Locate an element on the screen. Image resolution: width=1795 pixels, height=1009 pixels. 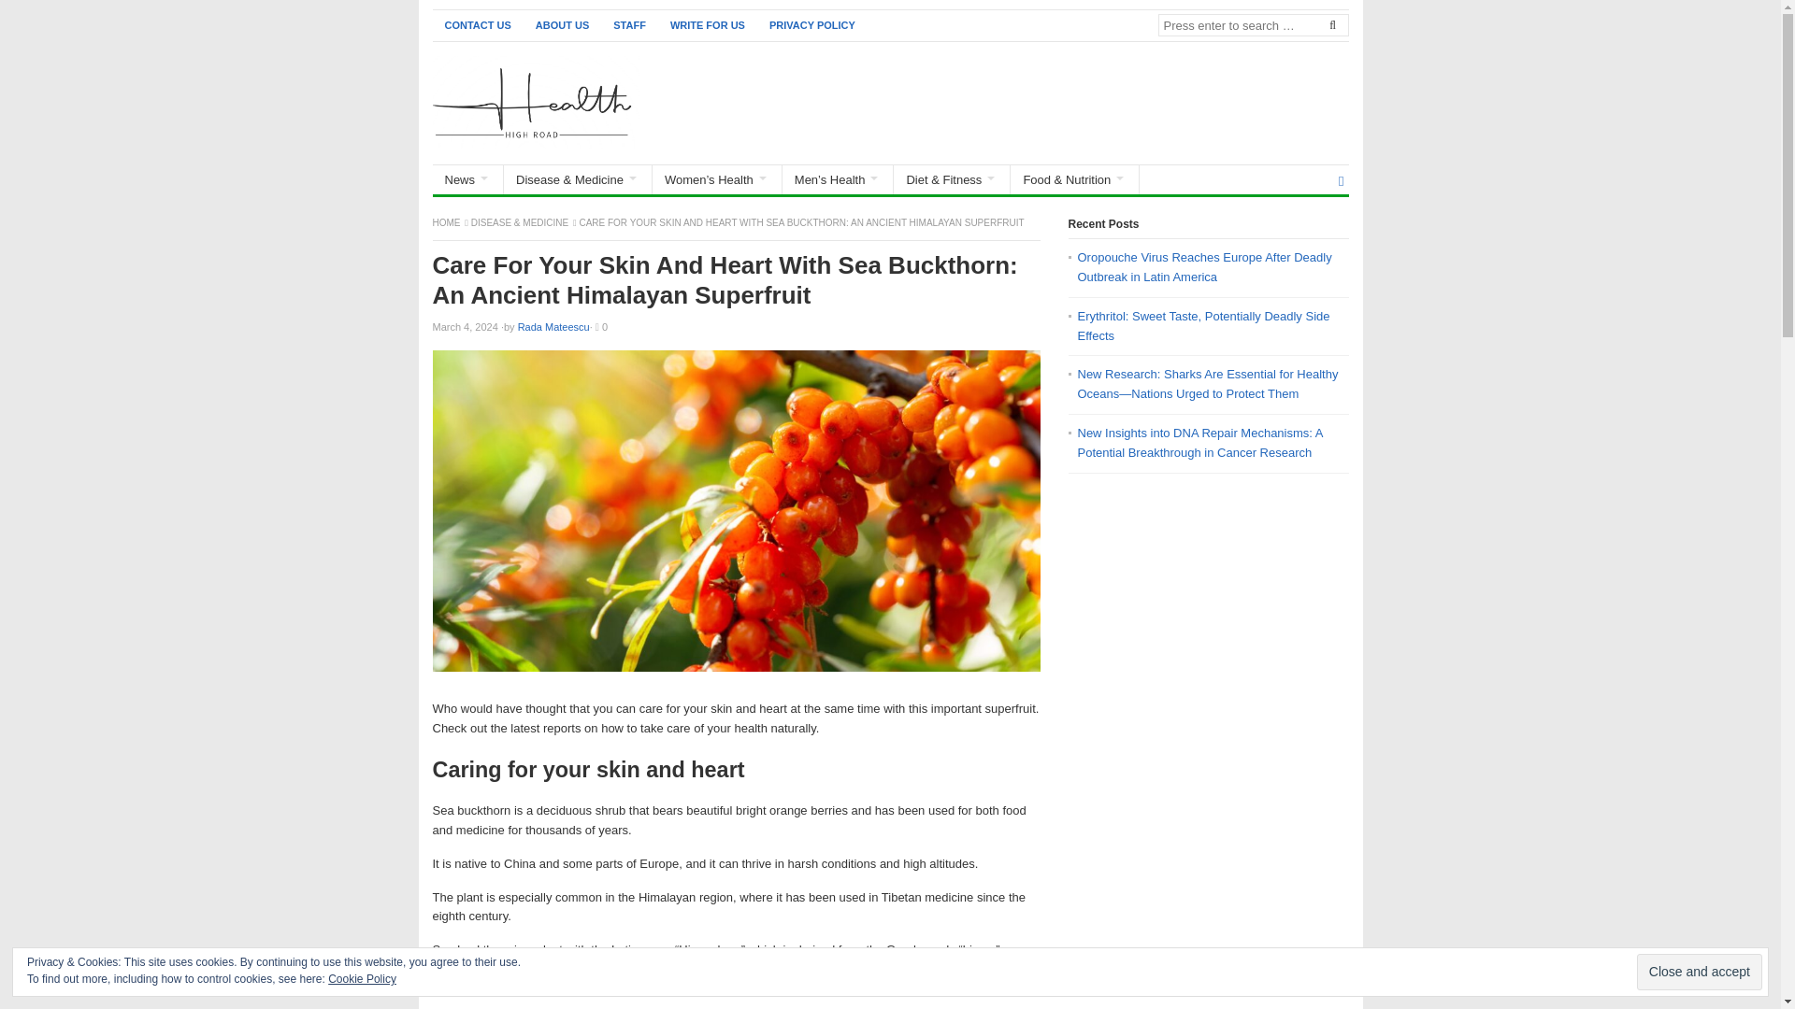
Health Highroad is located at coordinates (447, 222).